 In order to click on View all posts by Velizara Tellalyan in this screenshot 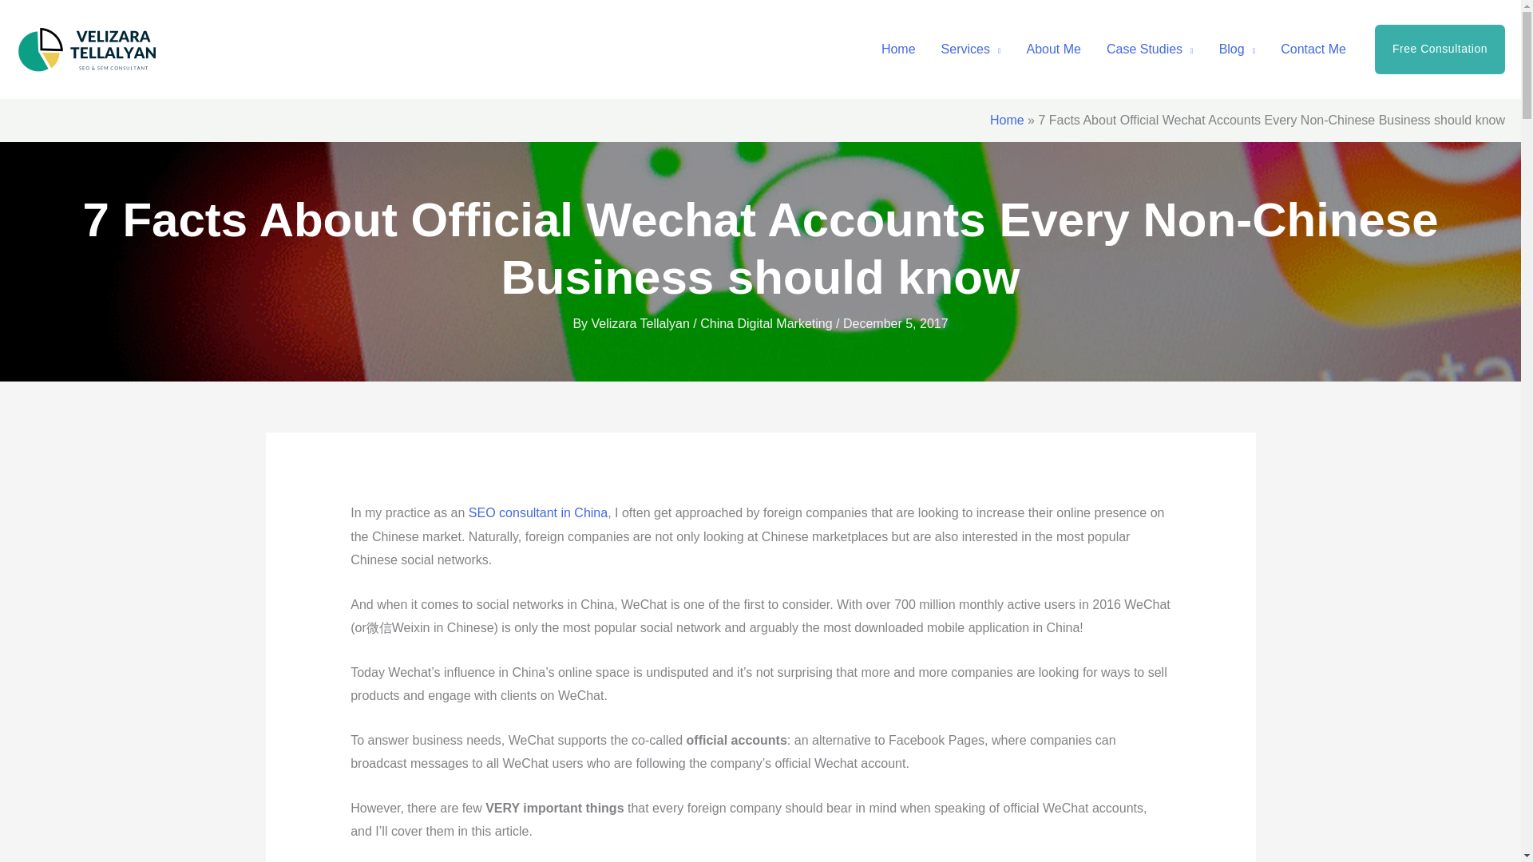, I will do `click(643, 323)`.